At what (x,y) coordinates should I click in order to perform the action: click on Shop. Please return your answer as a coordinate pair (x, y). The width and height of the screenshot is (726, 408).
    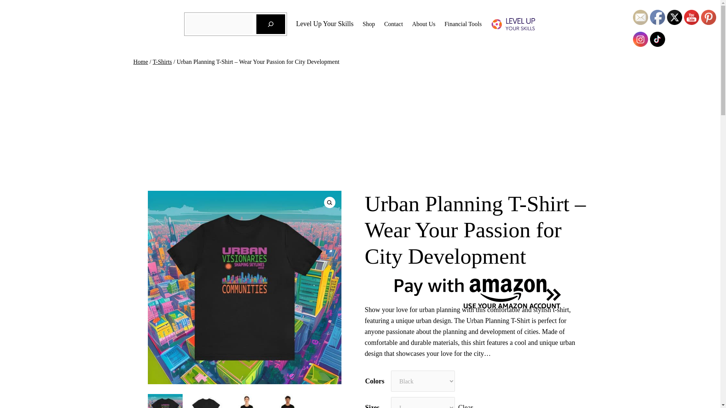
    Looking at the image, I should click on (369, 24).